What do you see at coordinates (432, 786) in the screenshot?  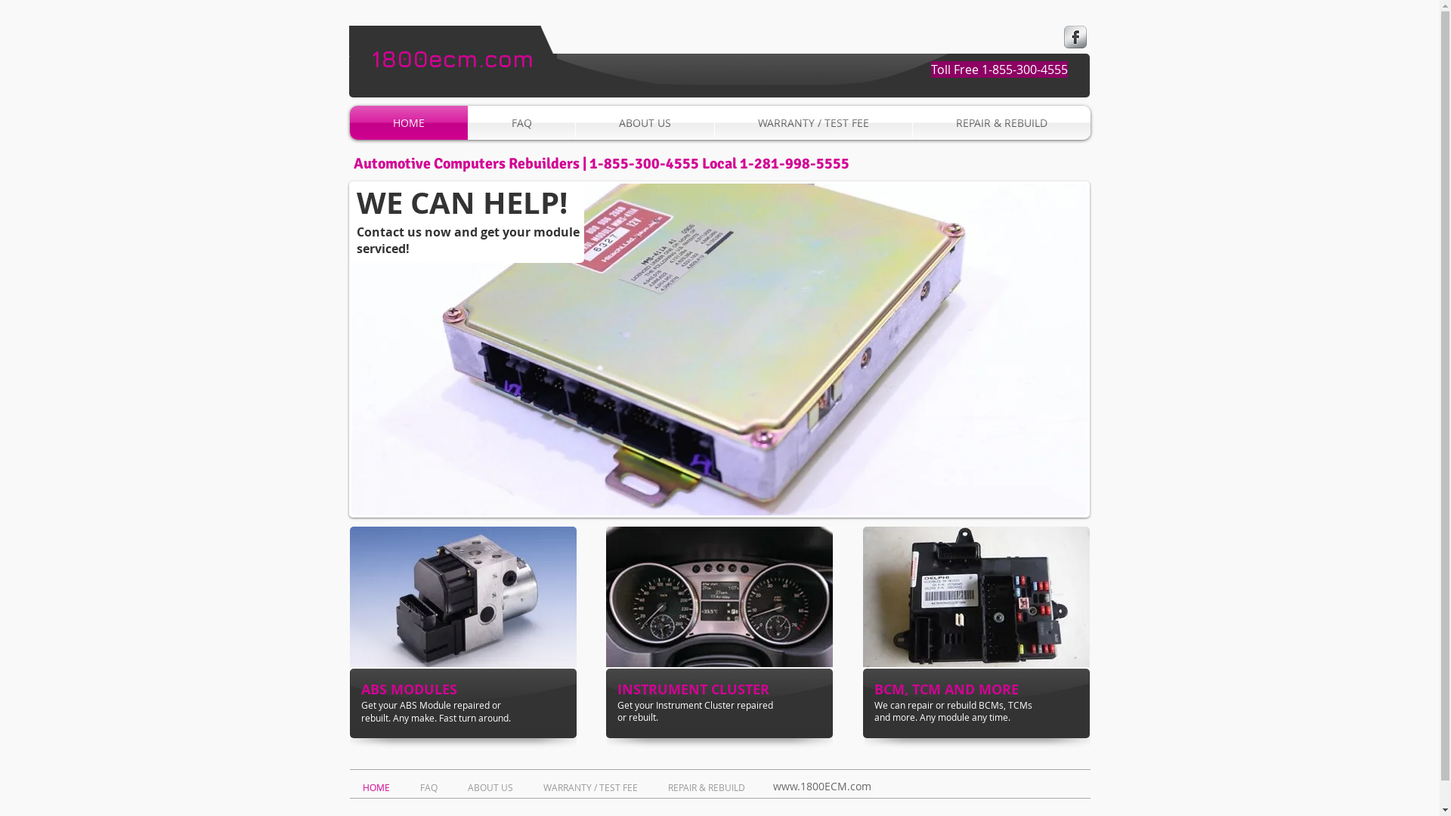 I see `FAQ` at bounding box center [432, 786].